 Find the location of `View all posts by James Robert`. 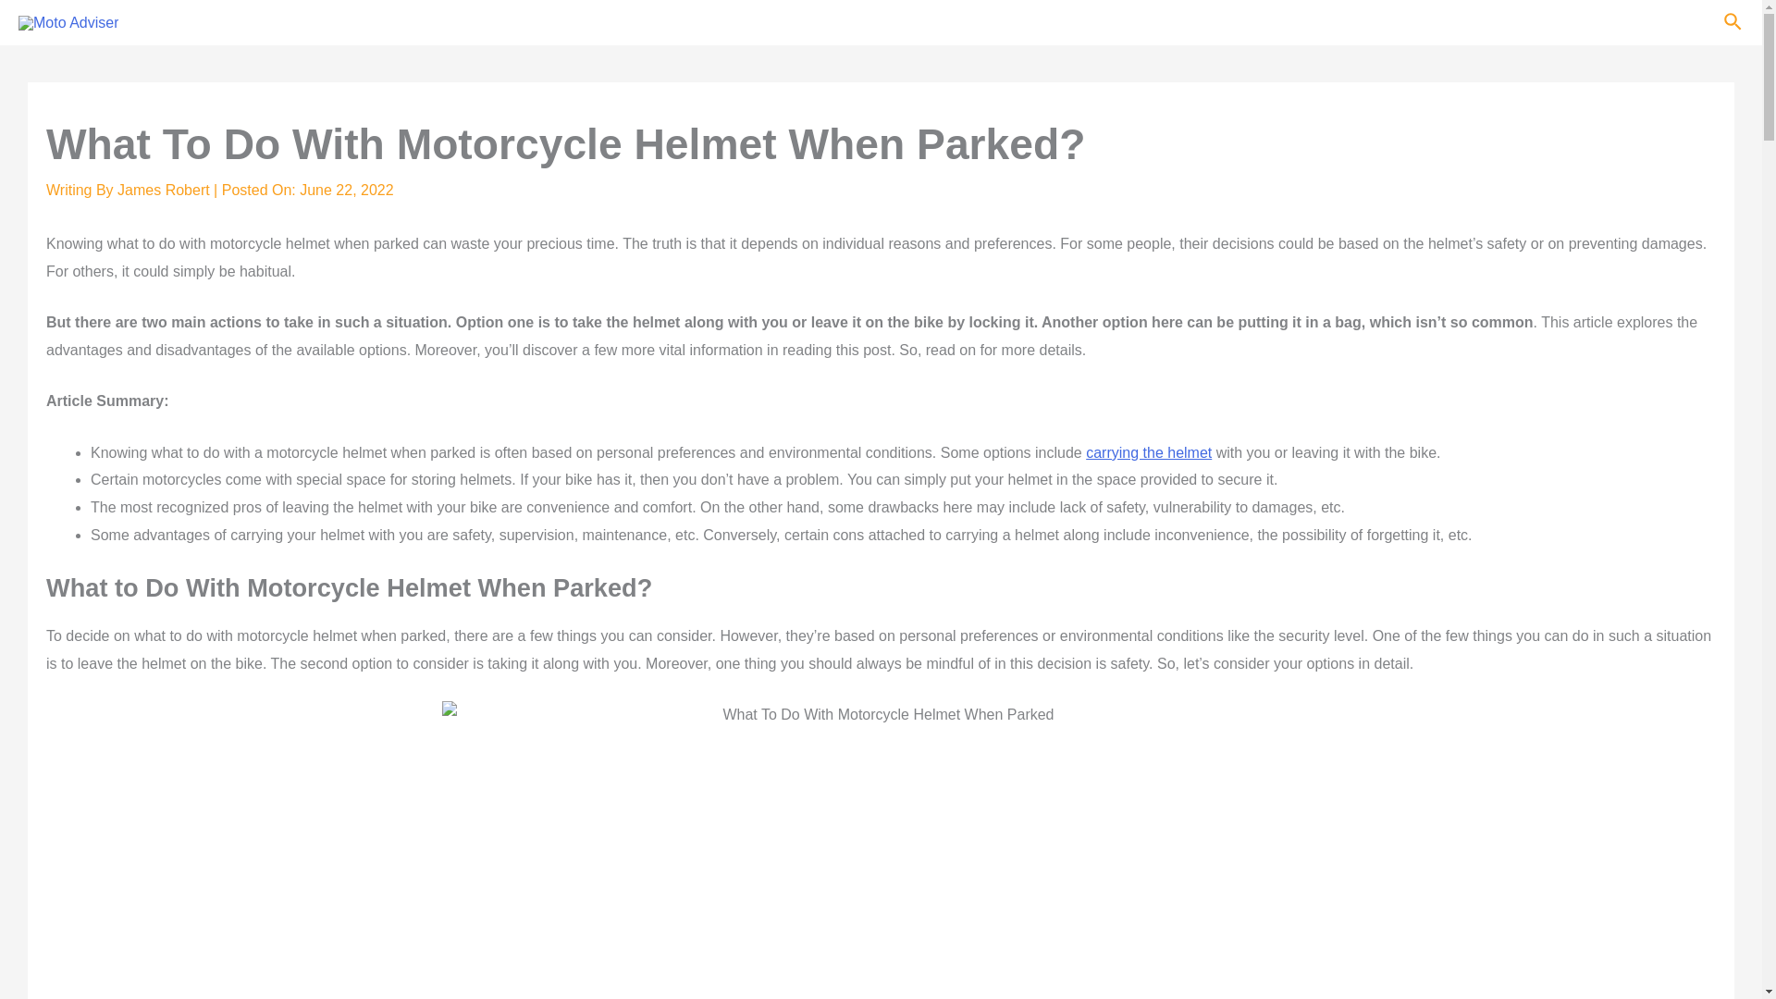

View all posts by James Robert is located at coordinates (165, 189).